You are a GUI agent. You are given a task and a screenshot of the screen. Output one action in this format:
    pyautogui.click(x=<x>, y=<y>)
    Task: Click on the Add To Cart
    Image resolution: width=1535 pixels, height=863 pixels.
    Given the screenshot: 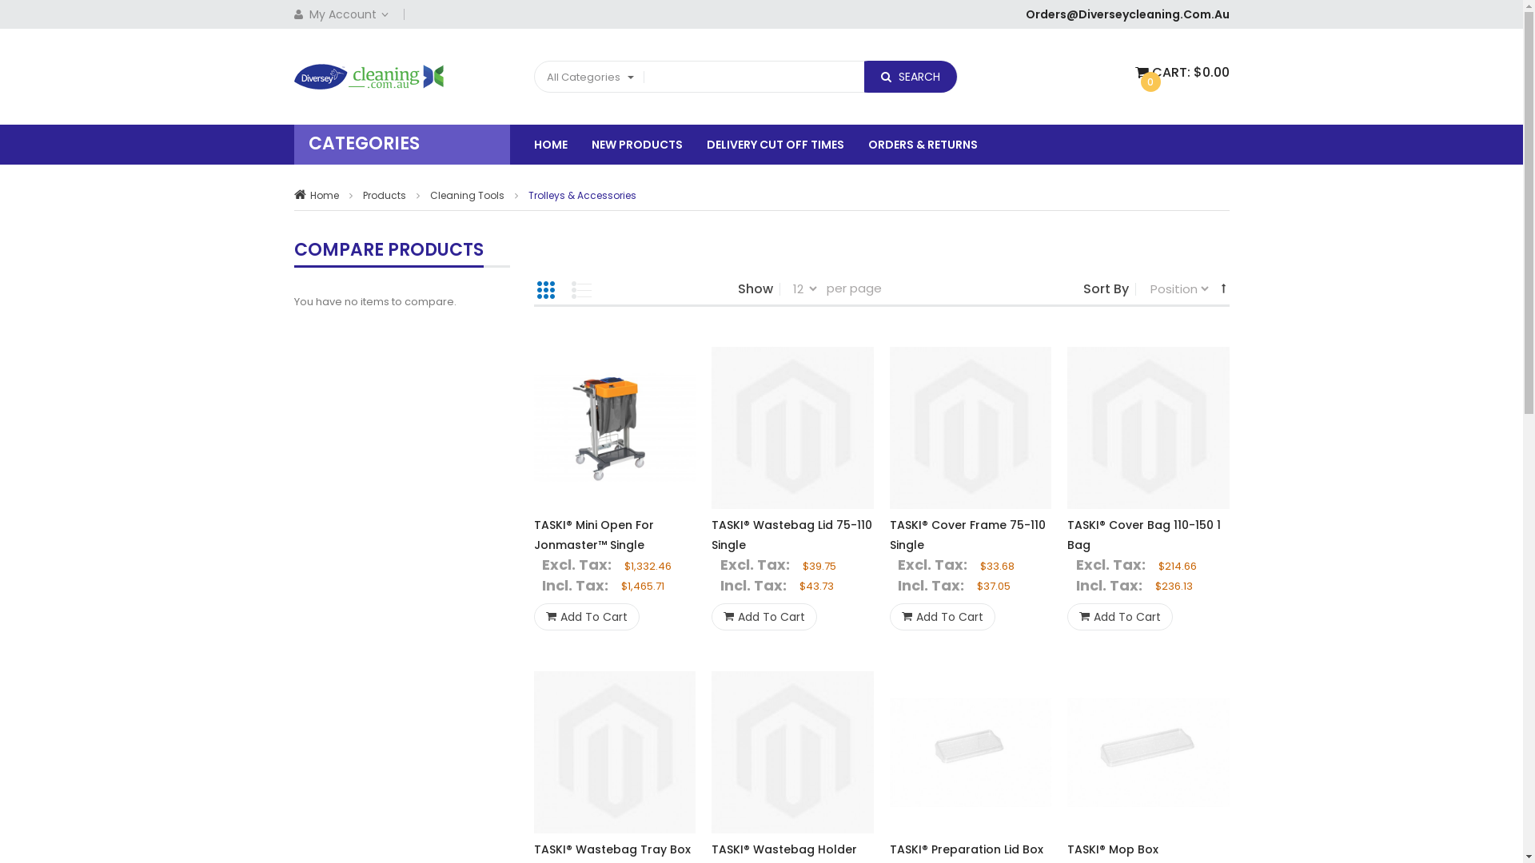 What is the action you would take?
    pyautogui.click(x=942, y=617)
    